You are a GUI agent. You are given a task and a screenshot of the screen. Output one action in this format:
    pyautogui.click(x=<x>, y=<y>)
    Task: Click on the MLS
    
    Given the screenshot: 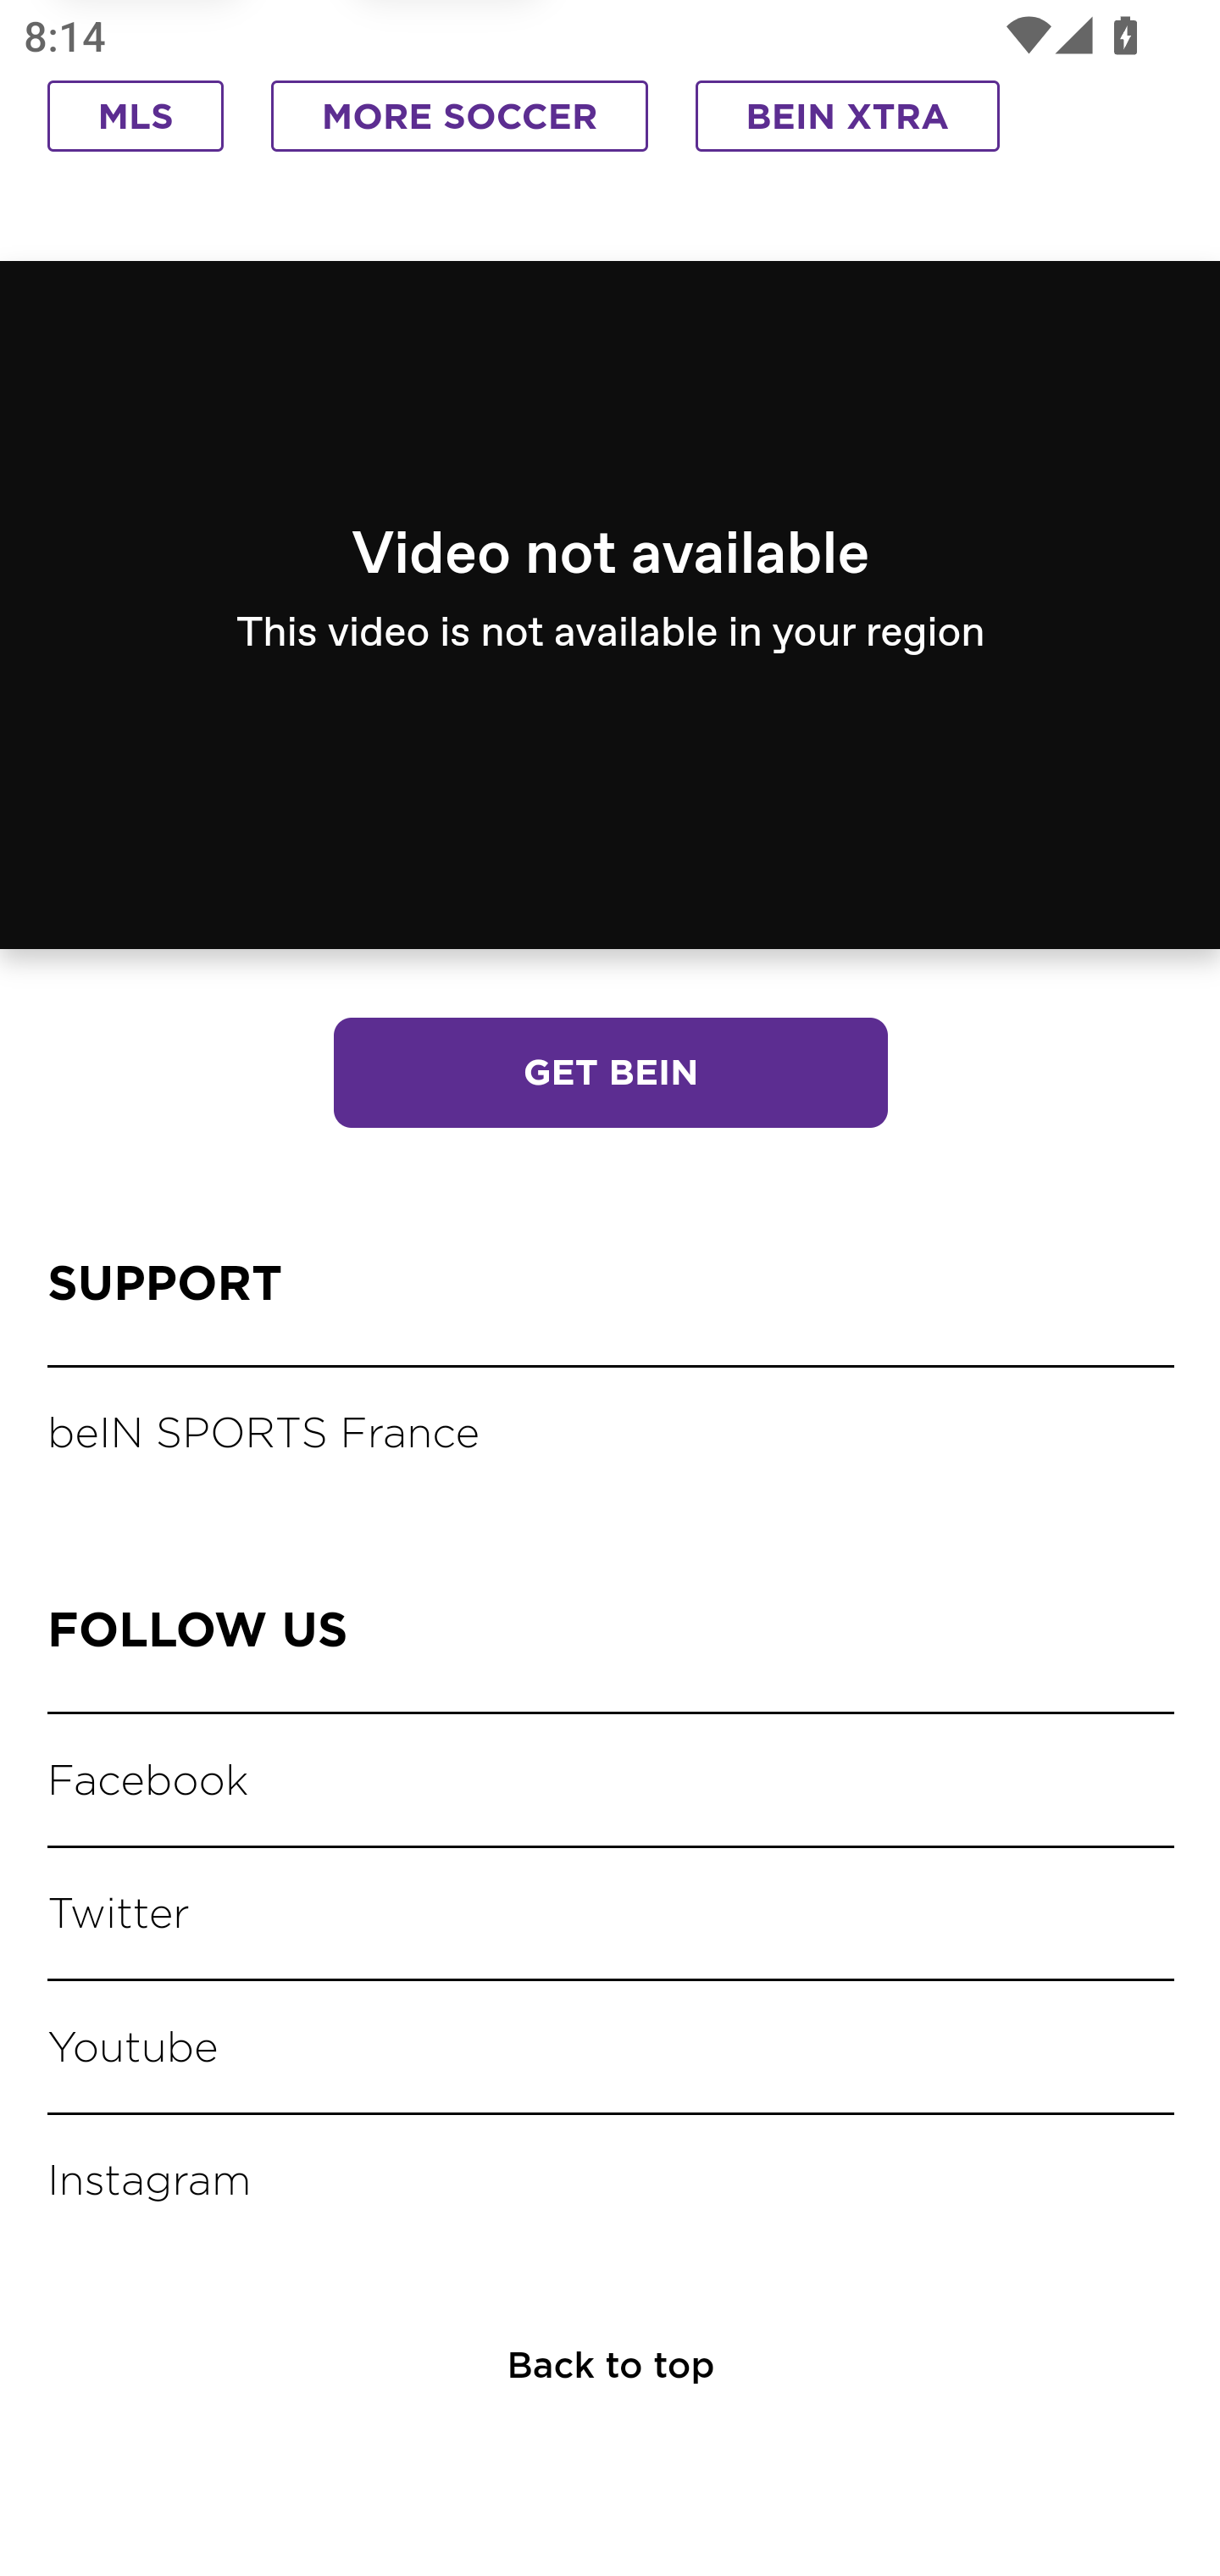 What is the action you would take?
    pyautogui.click(x=136, y=119)
    